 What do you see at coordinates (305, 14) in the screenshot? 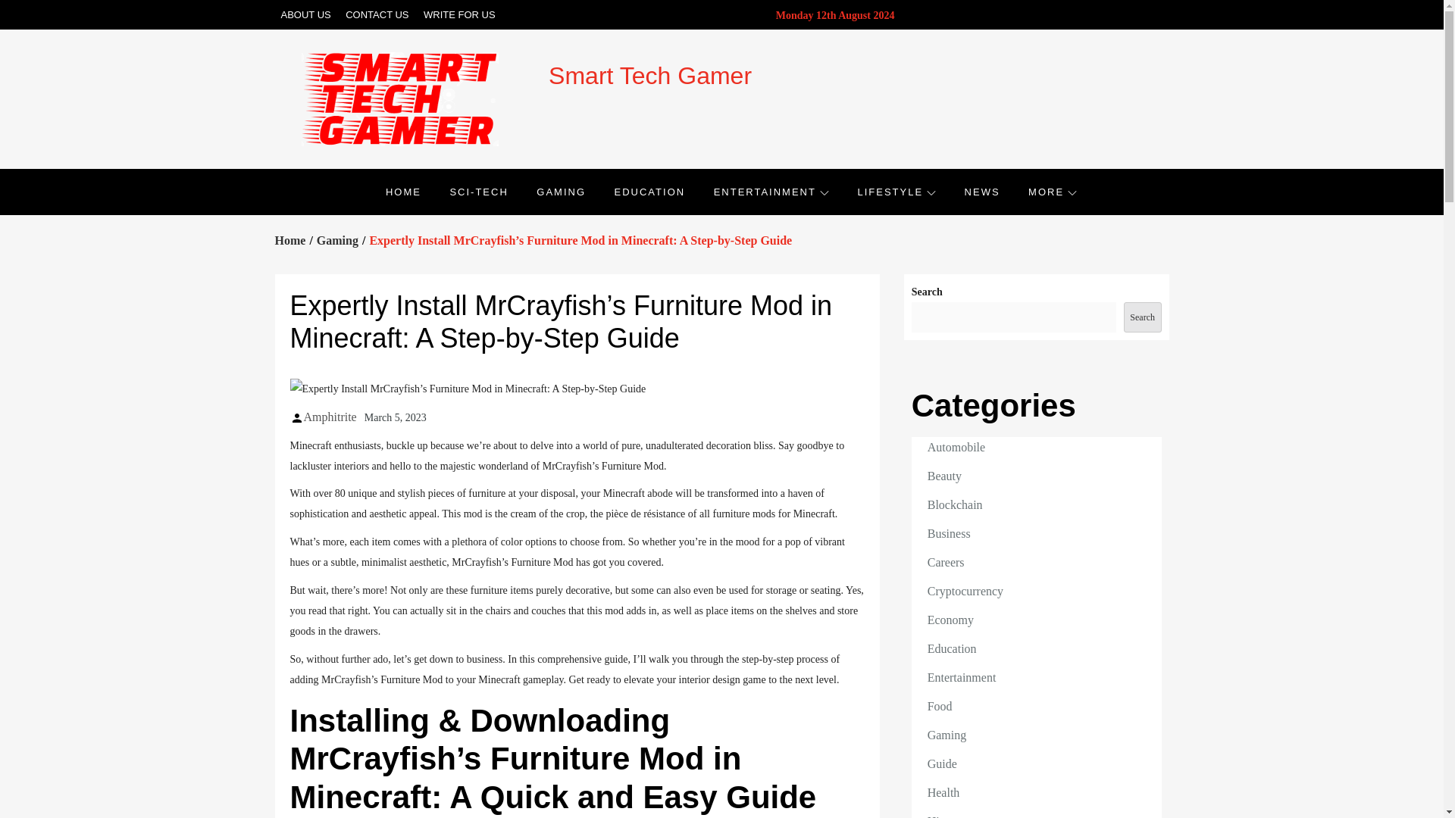
I see `ABOUT US` at bounding box center [305, 14].